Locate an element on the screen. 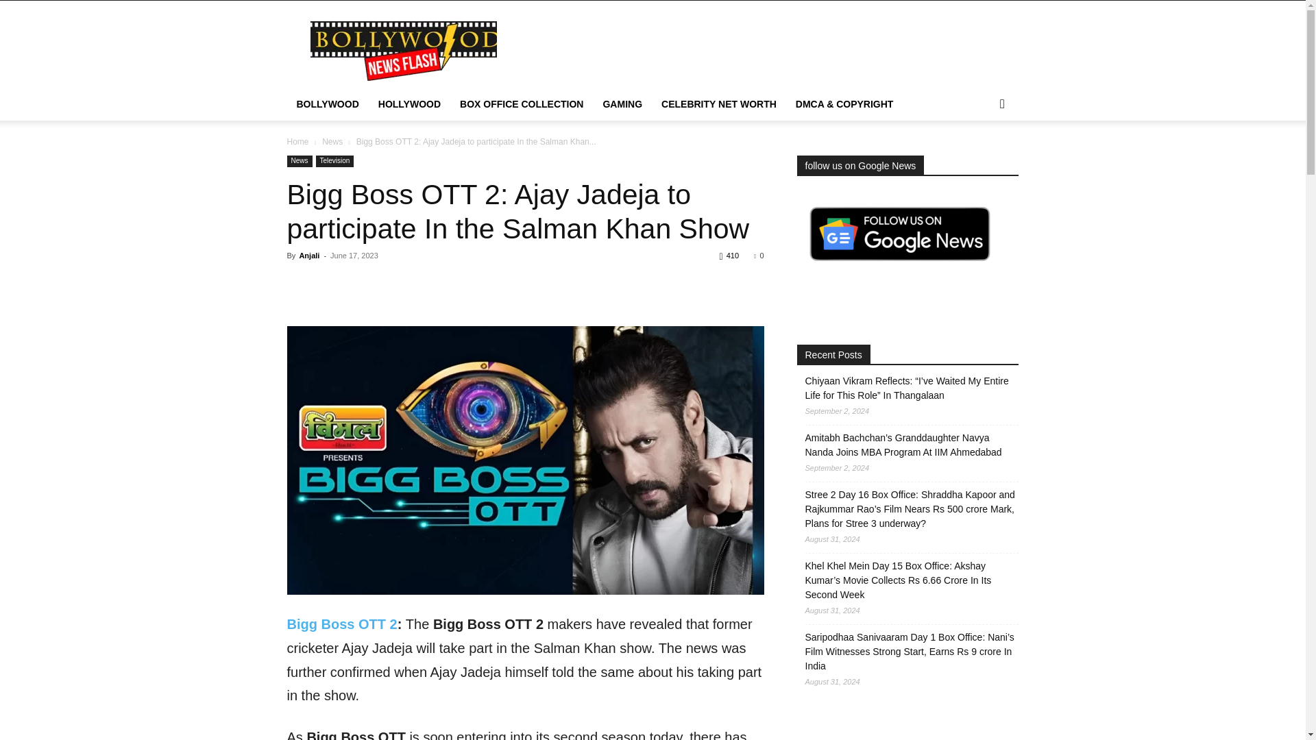 This screenshot has width=1316, height=740. Home is located at coordinates (297, 141).